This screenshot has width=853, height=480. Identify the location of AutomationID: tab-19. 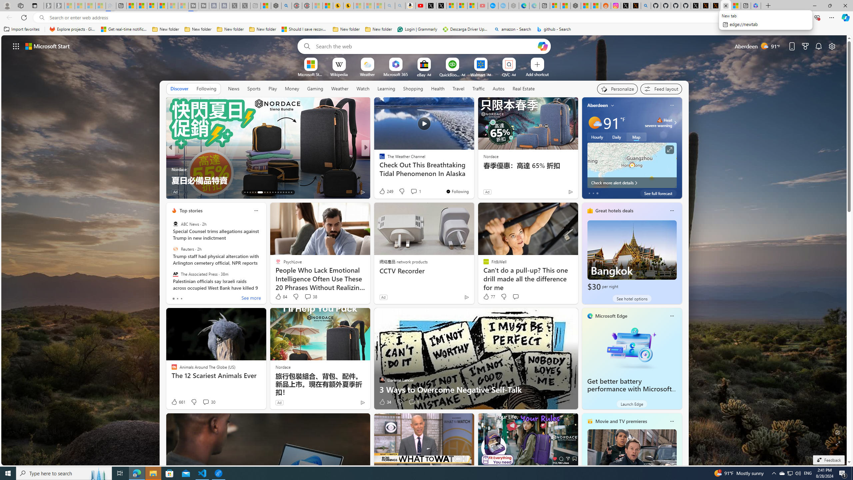
(263, 192).